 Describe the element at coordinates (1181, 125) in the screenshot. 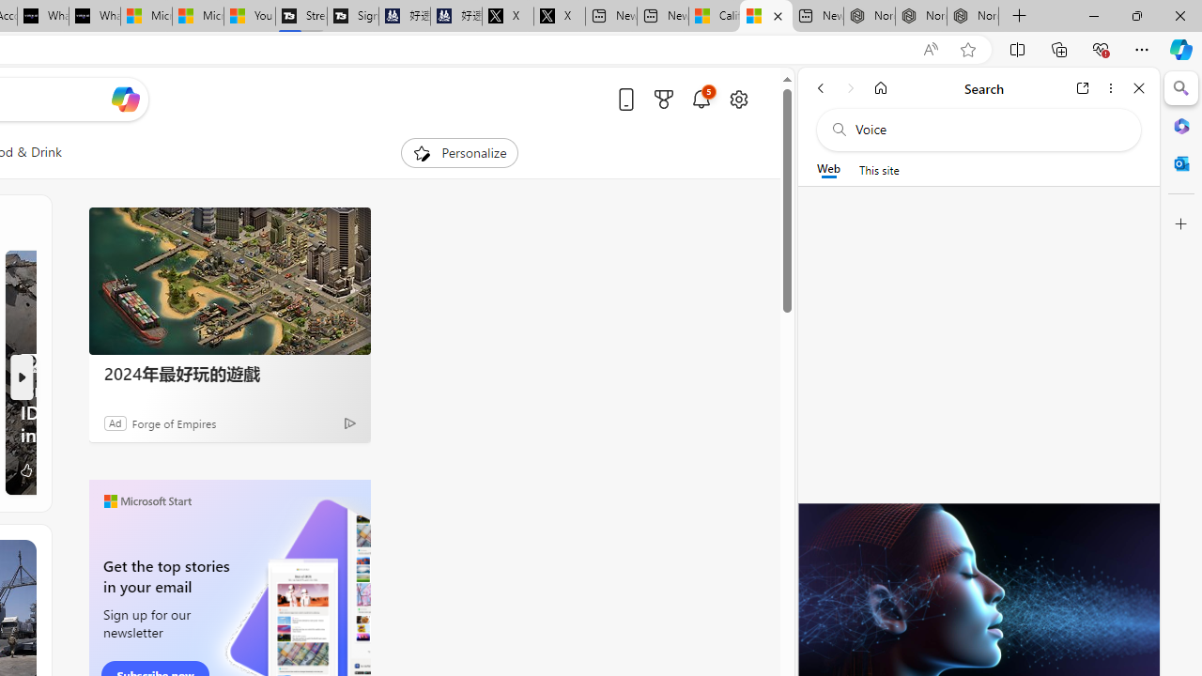

I see `Microsoft 365` at that location.